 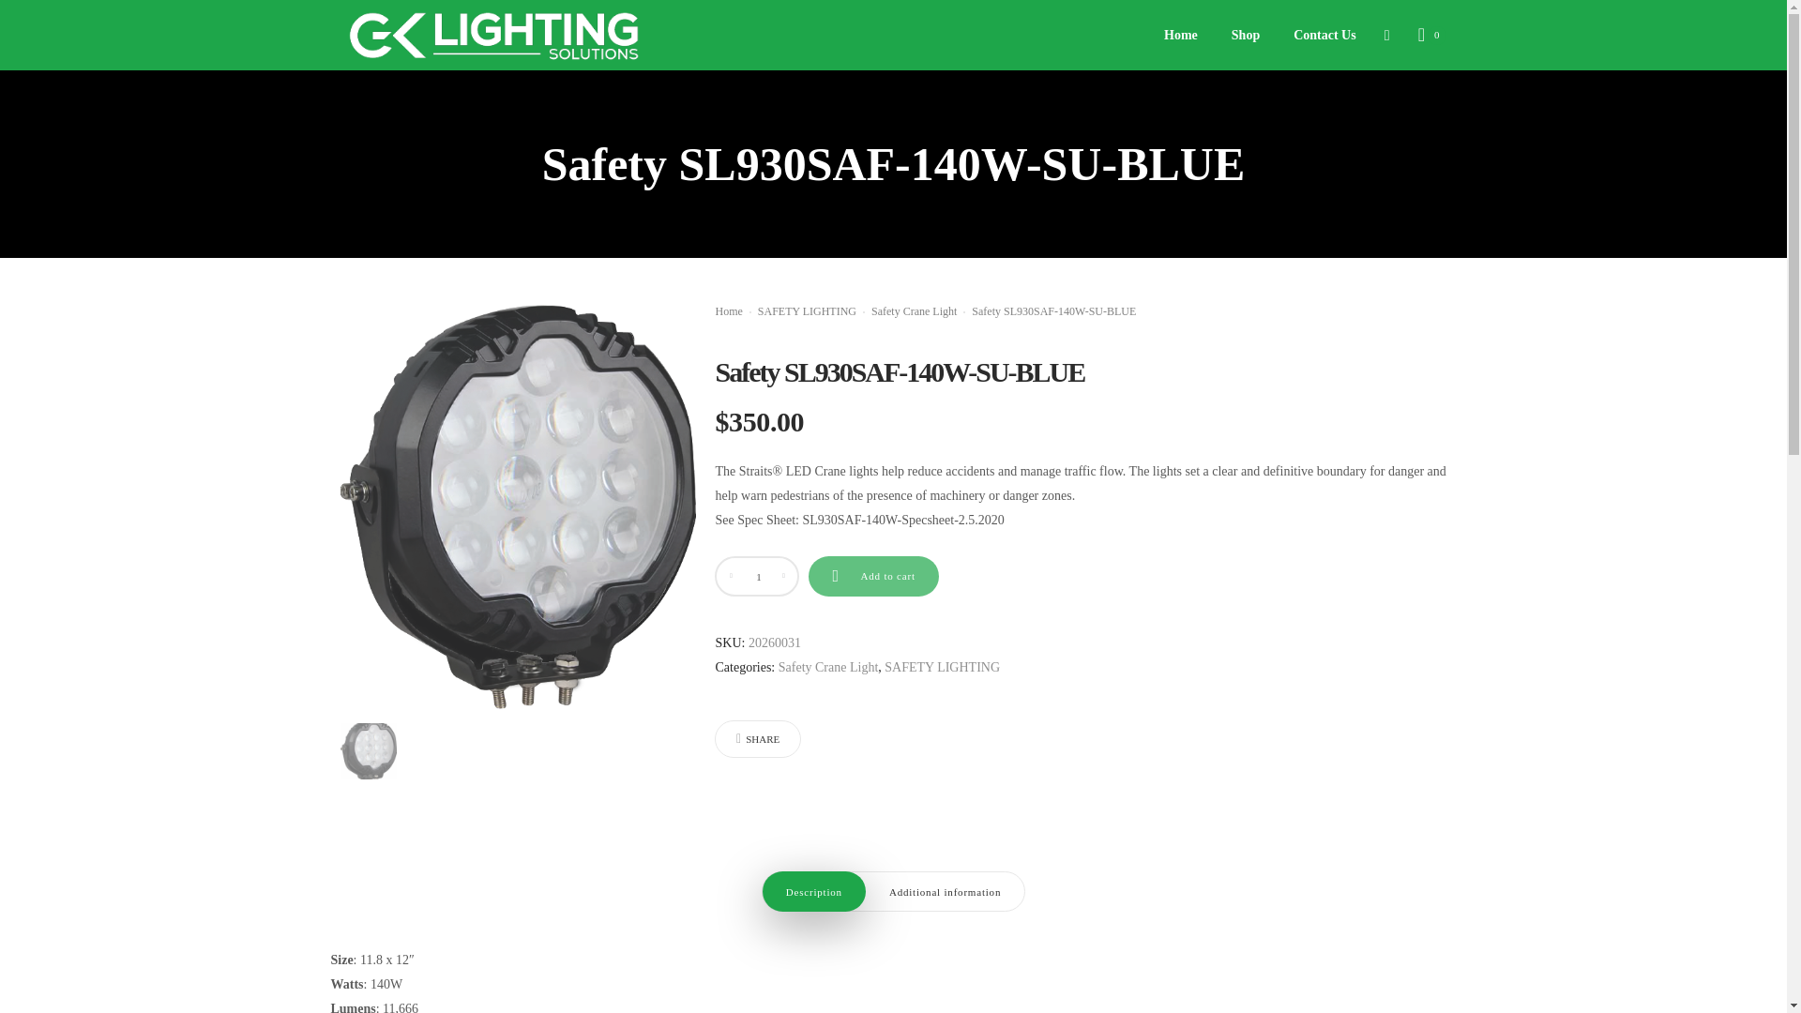 I want to click on Shop, so click(x=1246, y=36).